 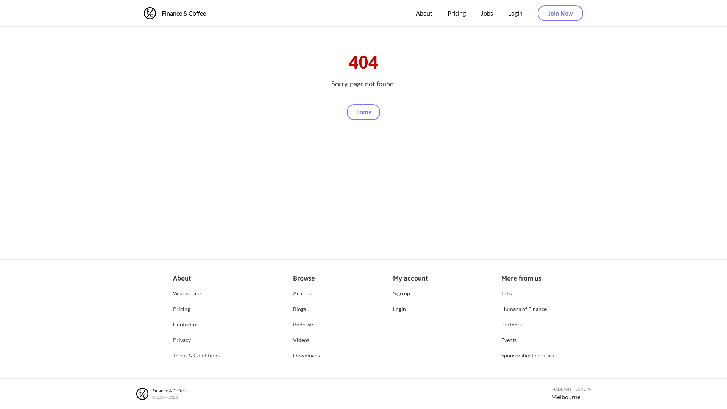 What do you see at coordinates (410, 308) in the screenshot?
I see `Login` at bounding box center [410, 308].